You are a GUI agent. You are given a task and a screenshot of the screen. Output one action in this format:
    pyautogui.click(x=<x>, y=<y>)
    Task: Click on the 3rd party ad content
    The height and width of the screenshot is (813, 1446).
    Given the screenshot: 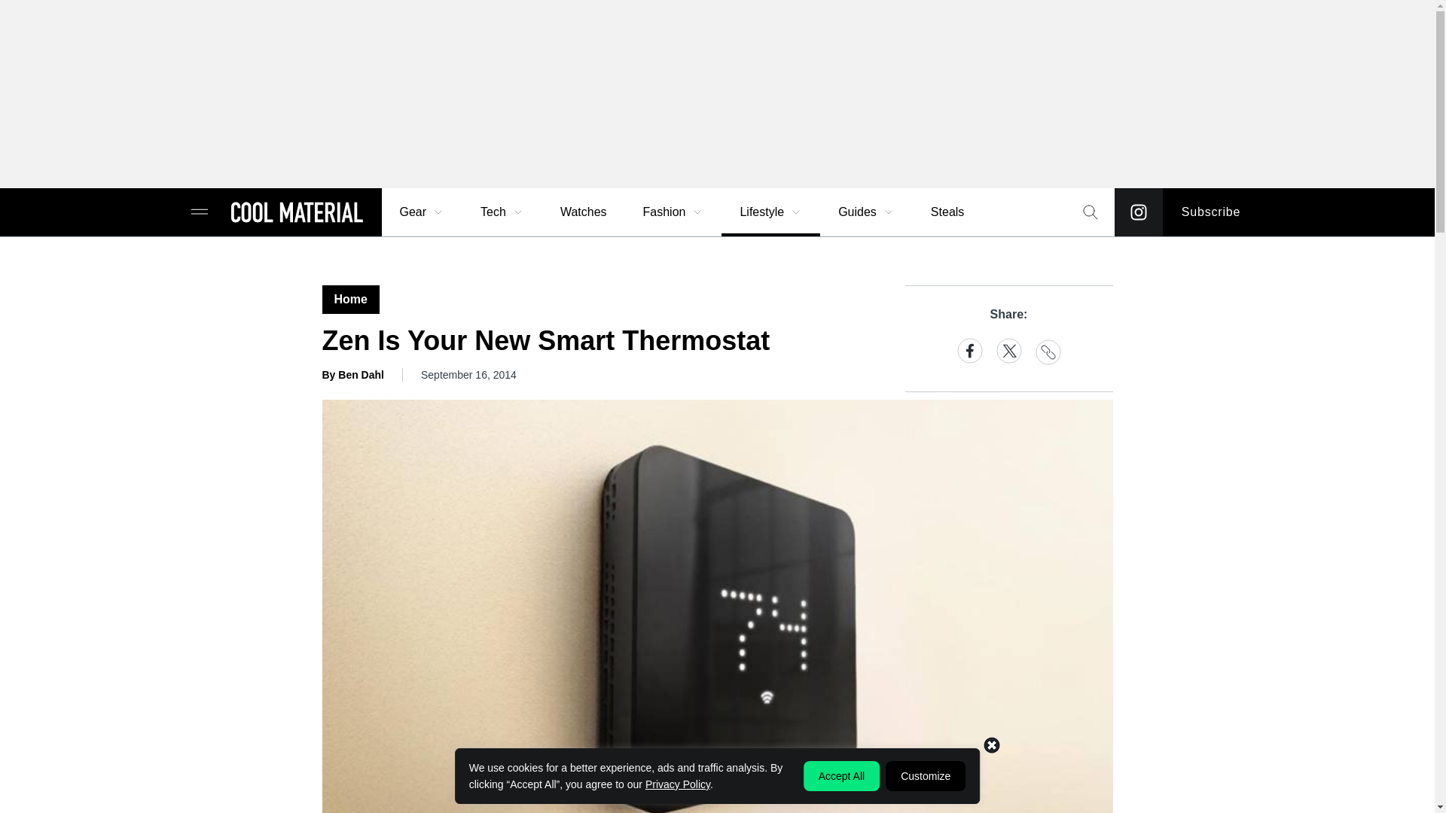 What is the action you would take?
    pyautogui.click(x=716, y=93)
    